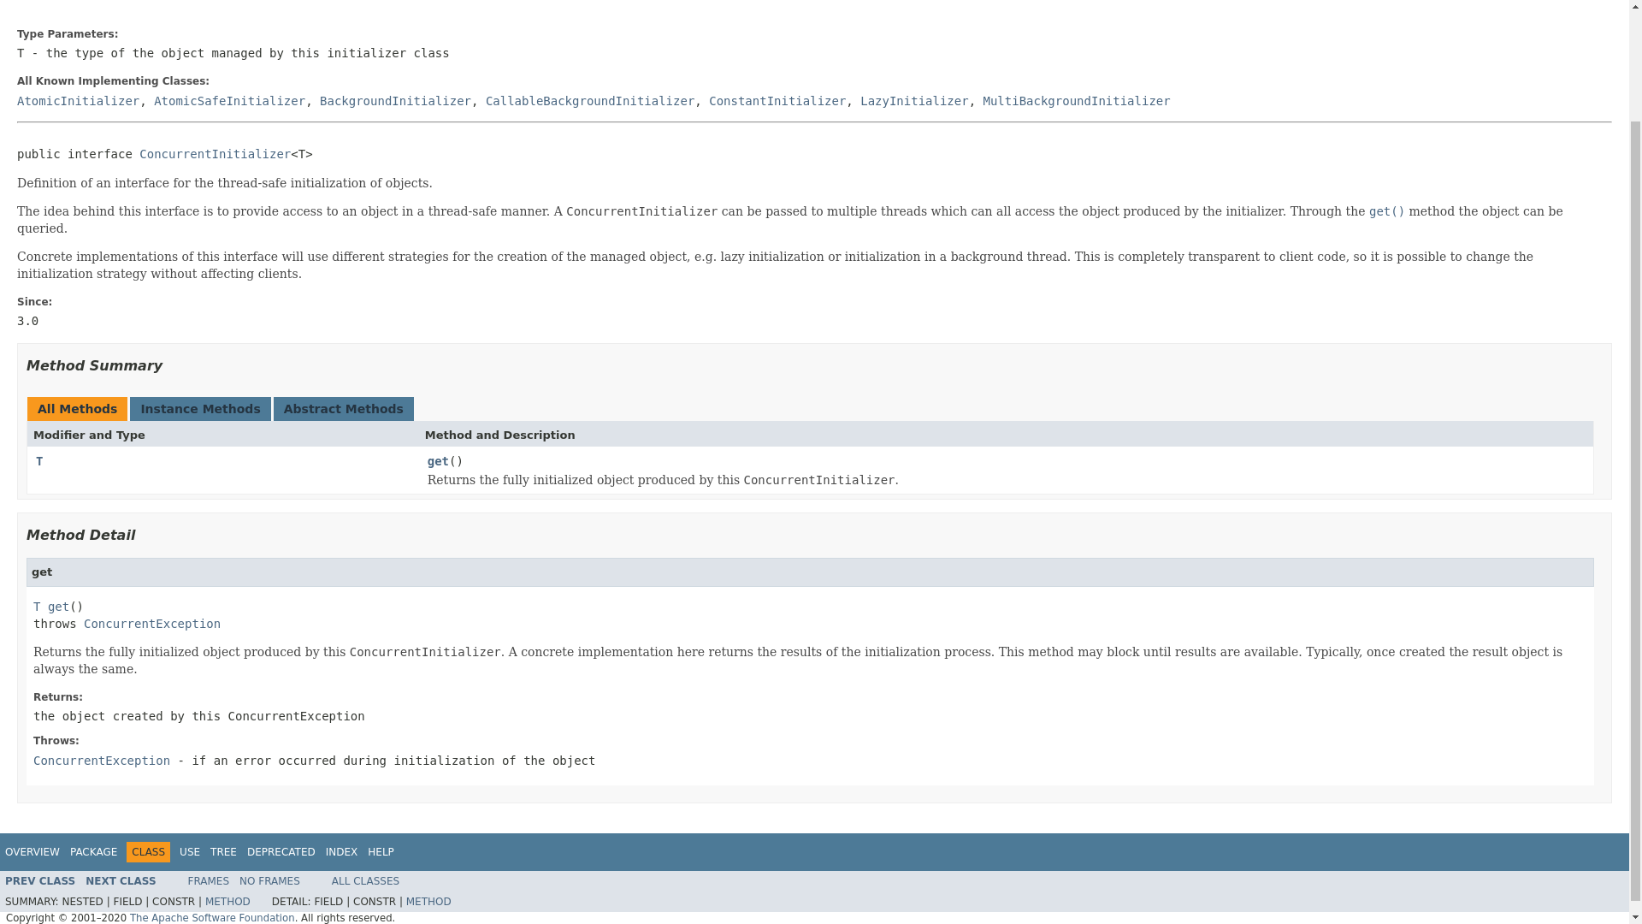  Describe the element at coordinates (78, 101) in the screenshot. I see `AtomicInitializer` at that location.